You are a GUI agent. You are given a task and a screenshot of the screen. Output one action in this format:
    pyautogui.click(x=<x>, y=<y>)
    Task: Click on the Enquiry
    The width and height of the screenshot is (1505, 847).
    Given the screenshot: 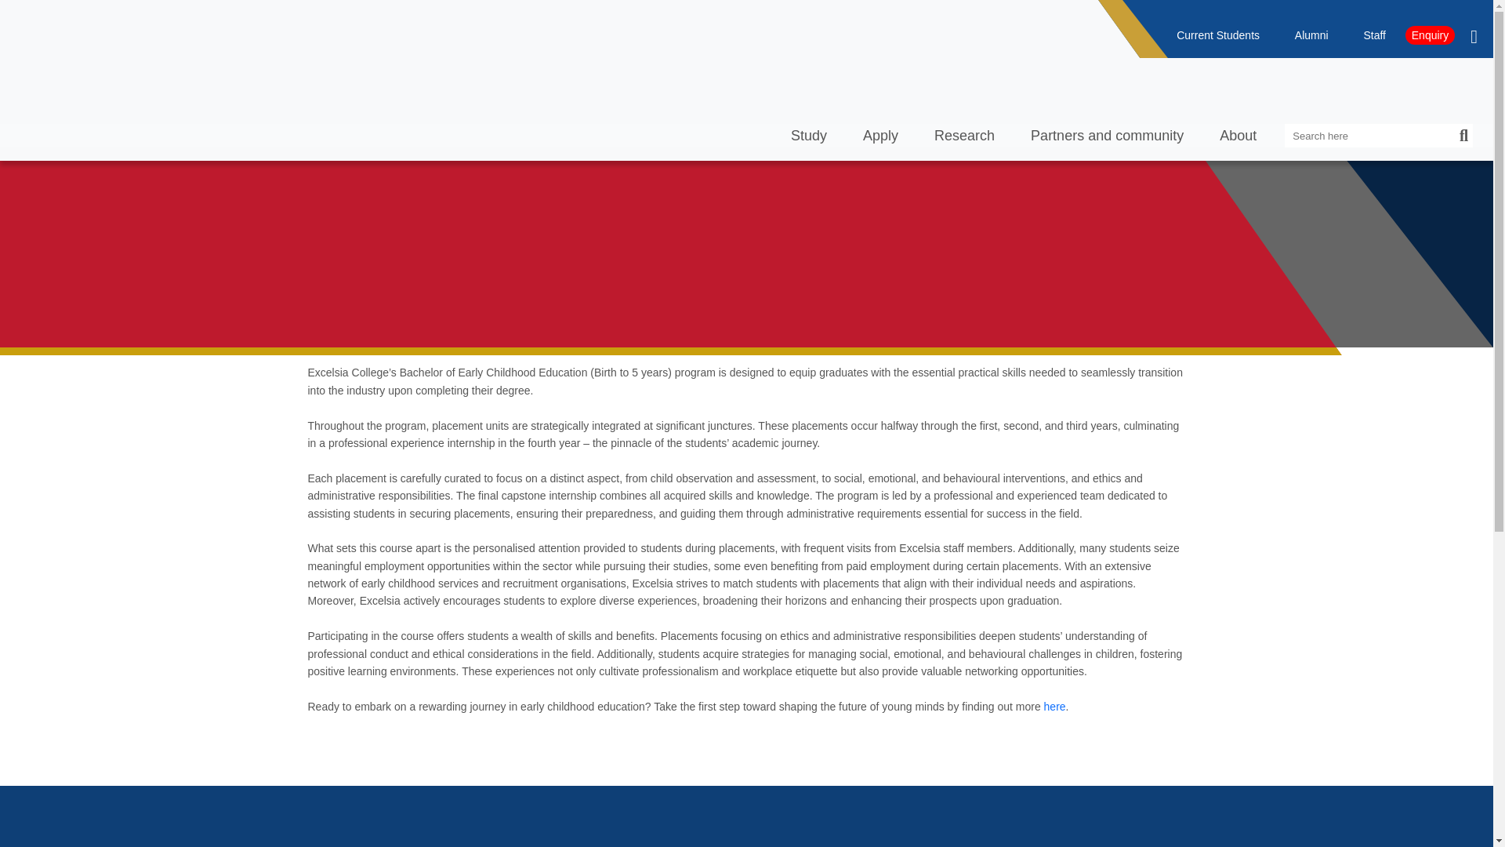 What is the action you would take?
    pyautogui.click(x=1206, y=58)
    